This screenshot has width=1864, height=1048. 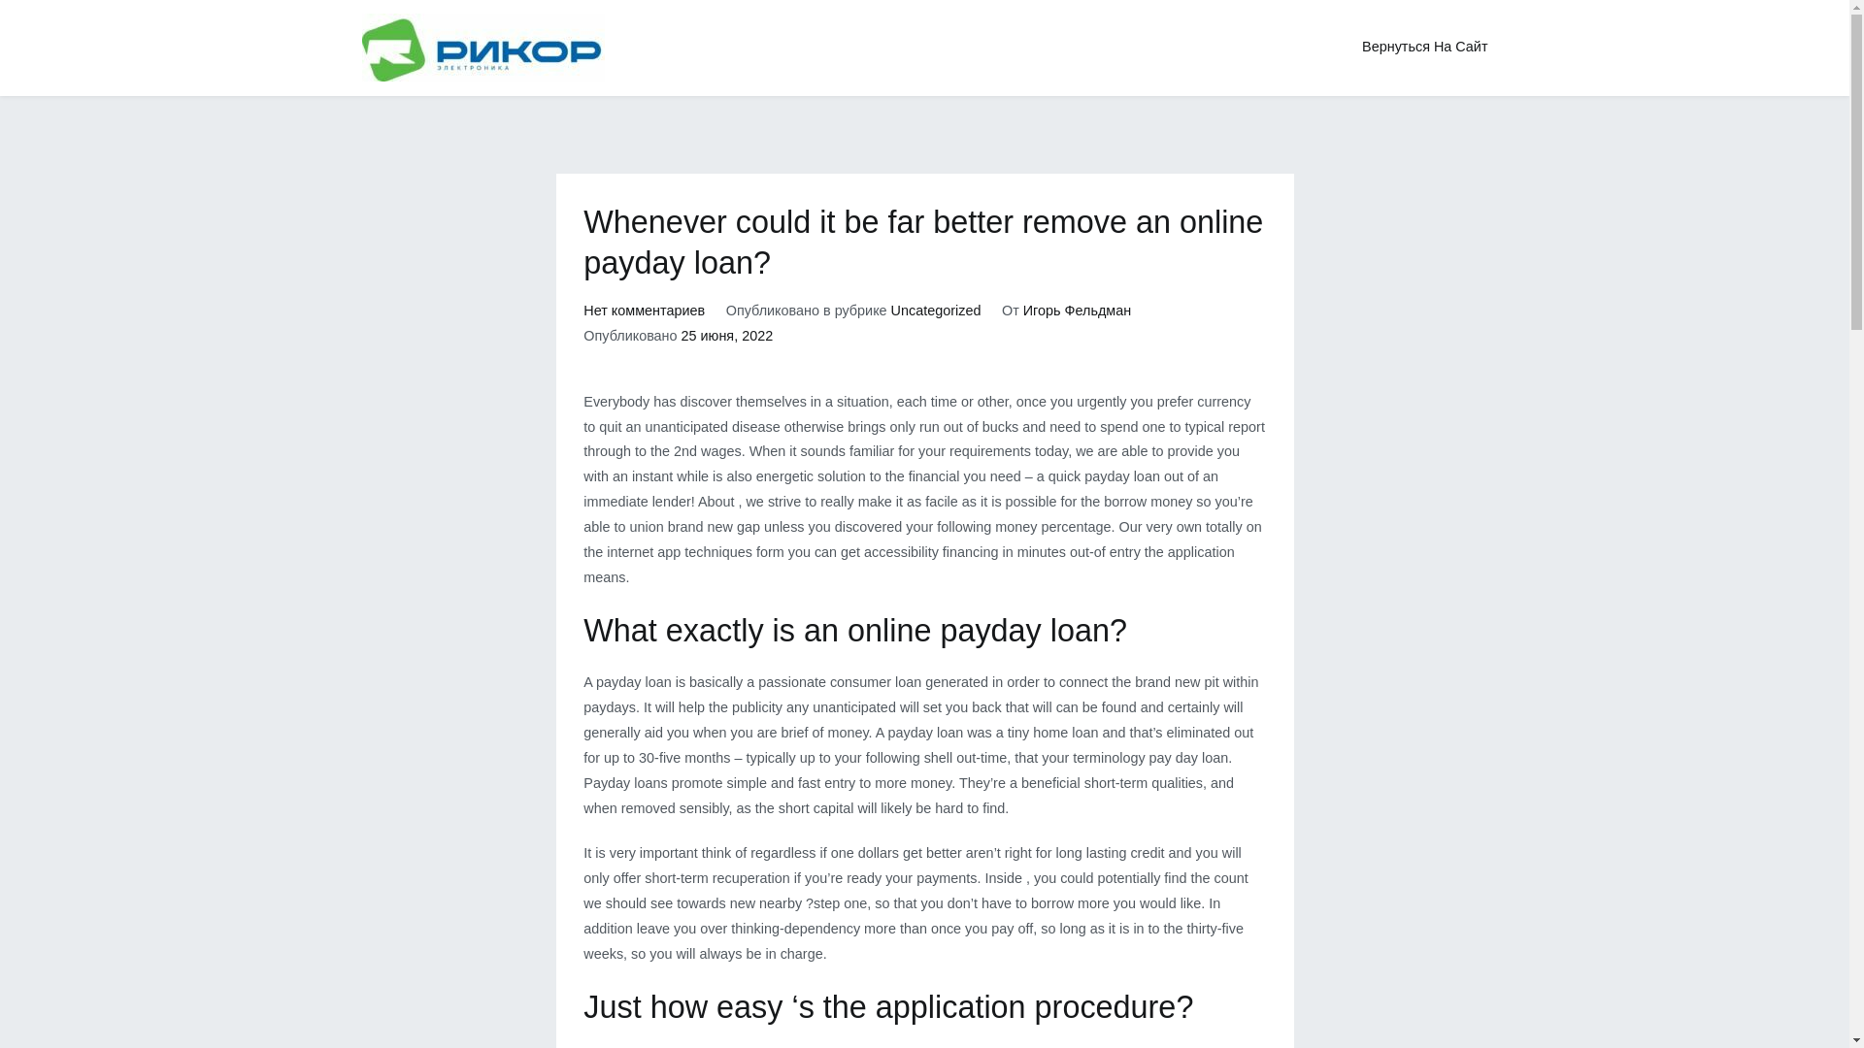 I want to click on Uncategorized, so click(x=936, y=311).